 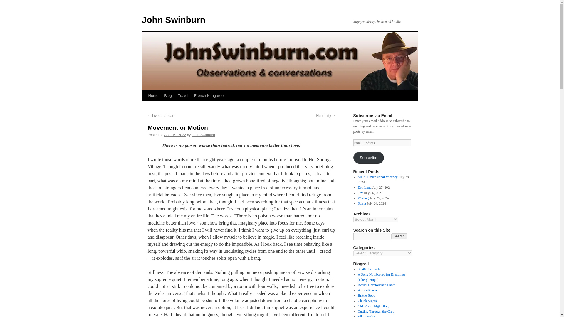 I want to click on April 19, 2022, so click(x=175, y=135).